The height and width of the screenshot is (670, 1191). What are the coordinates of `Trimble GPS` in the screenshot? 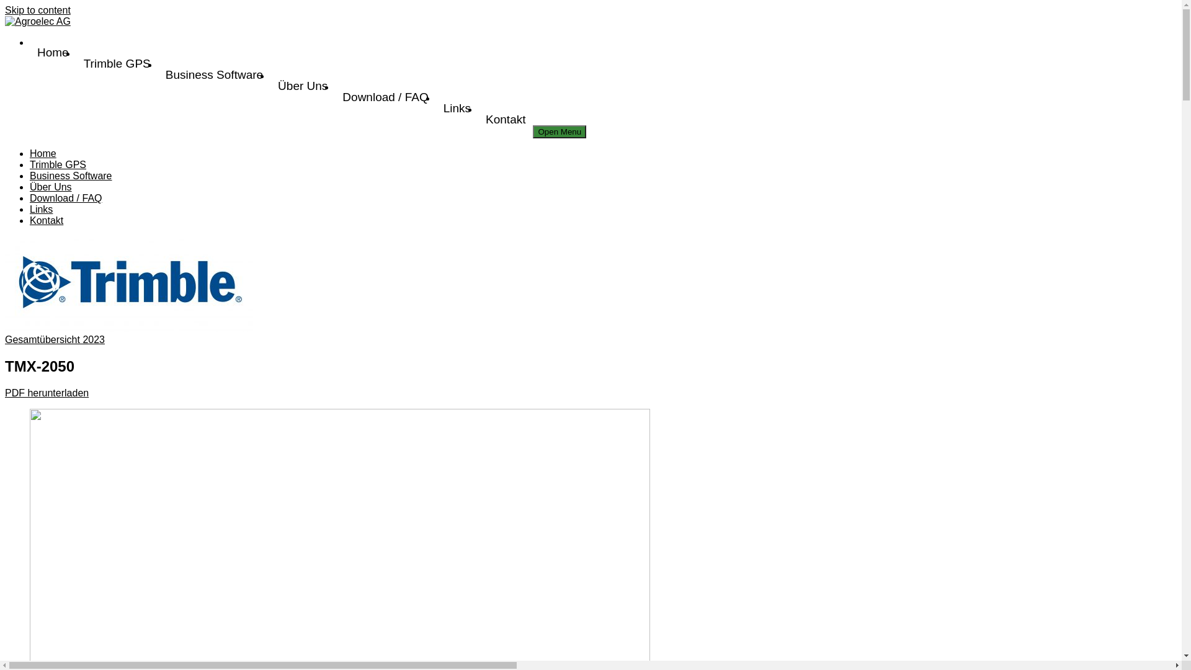 It's located at (58, 165).